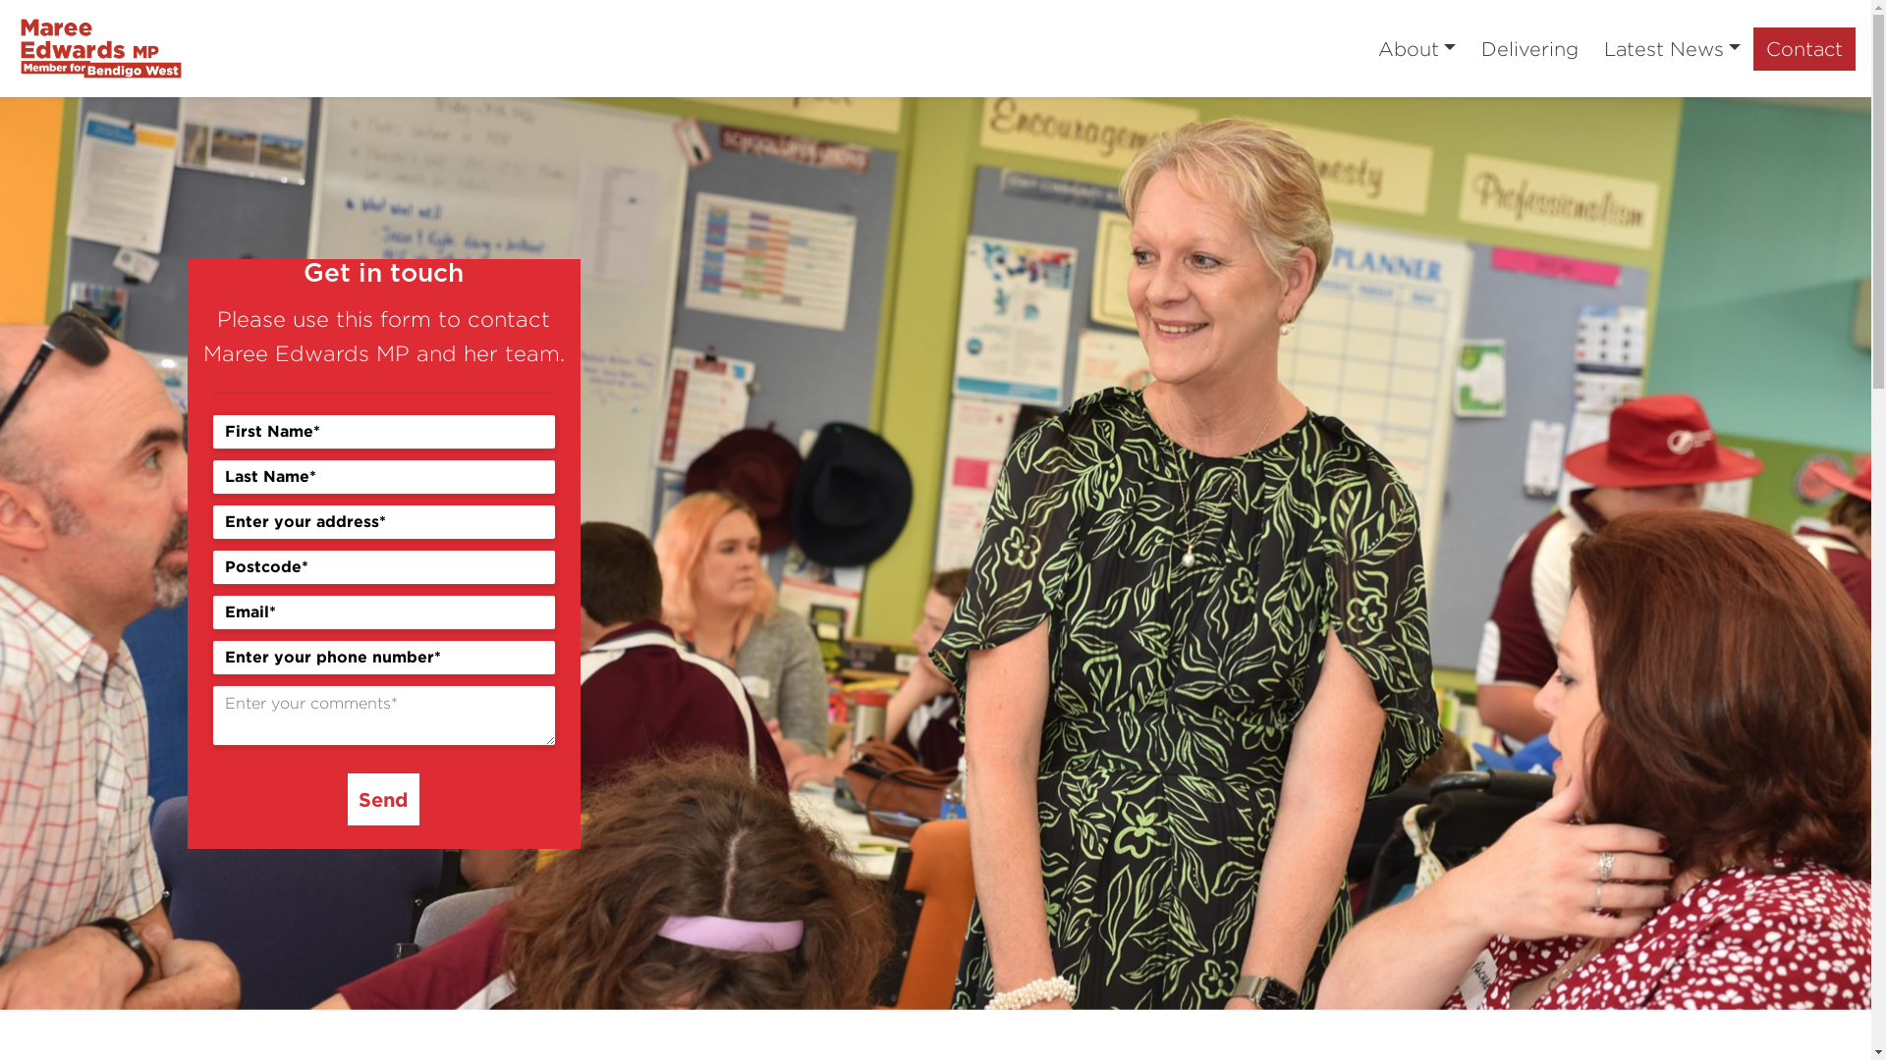  I want to click on Previous, so click(140, 554).